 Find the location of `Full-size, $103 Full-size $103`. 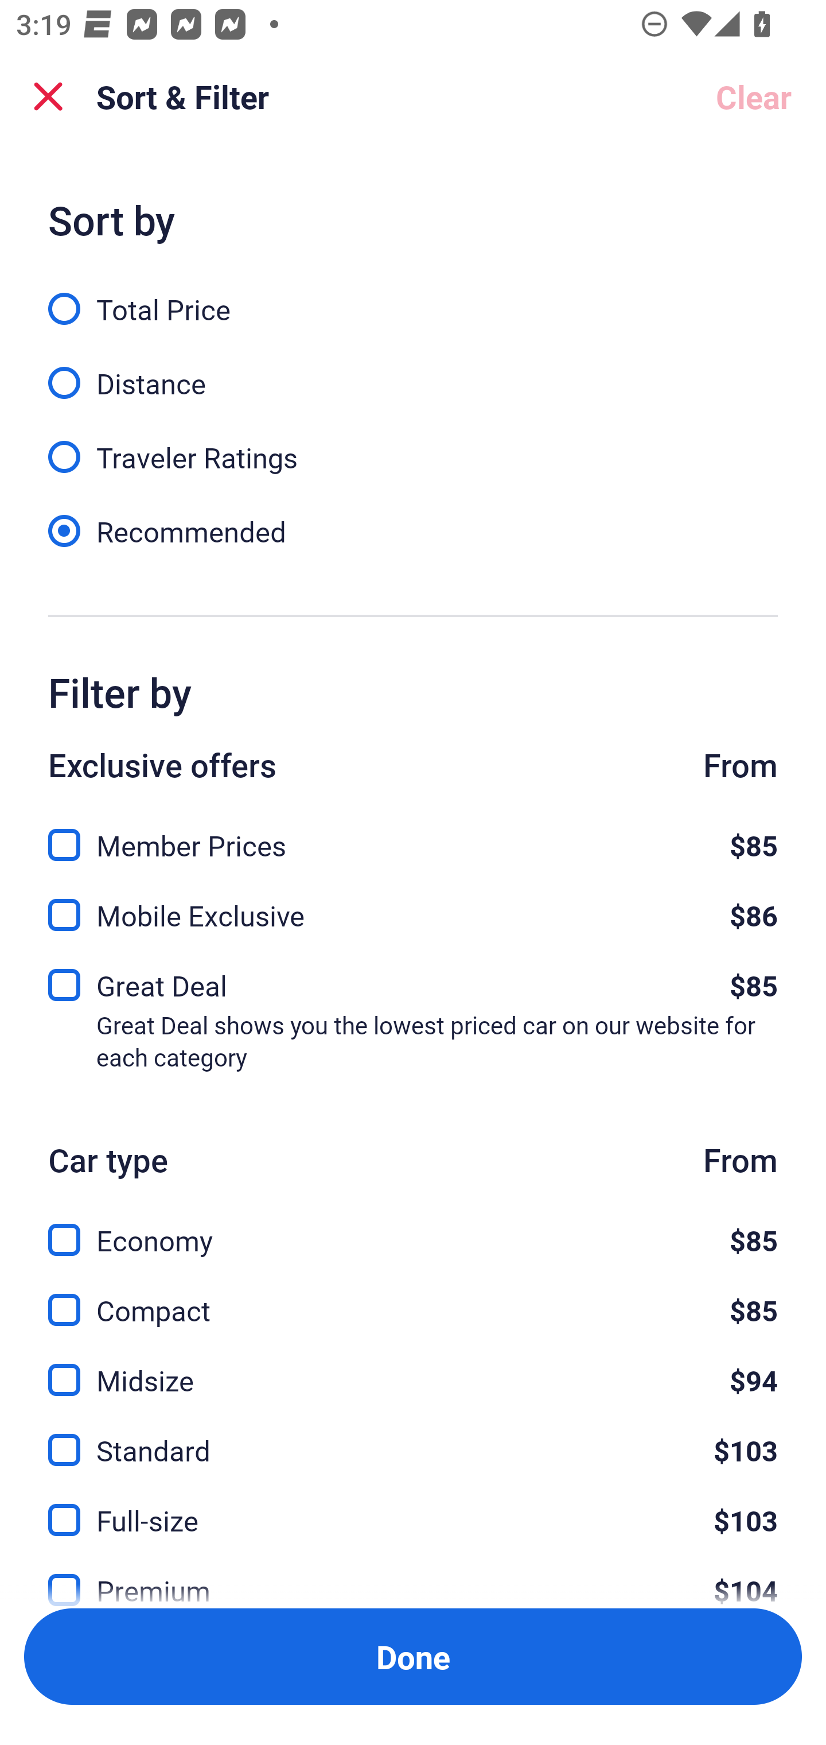

Full-size, $103 Full-size $103 is located at coordinates (413, 1507).